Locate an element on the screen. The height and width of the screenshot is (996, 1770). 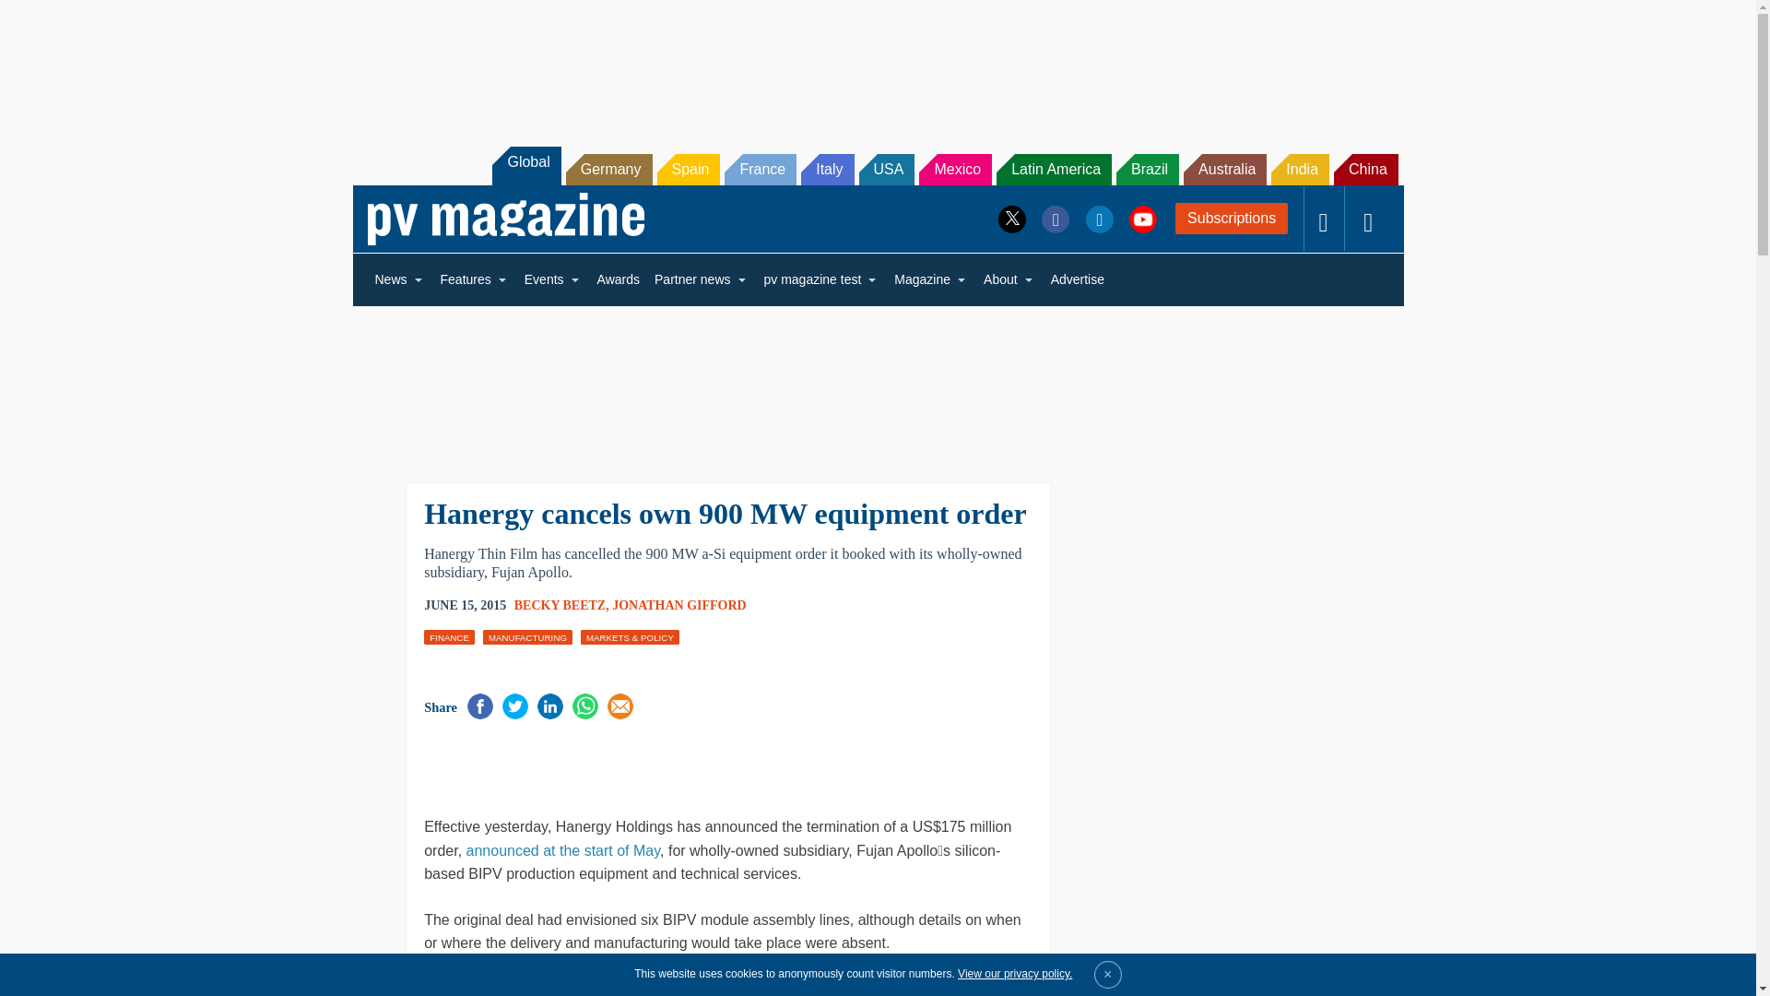
Australia is located at coordinates (1225, 170).